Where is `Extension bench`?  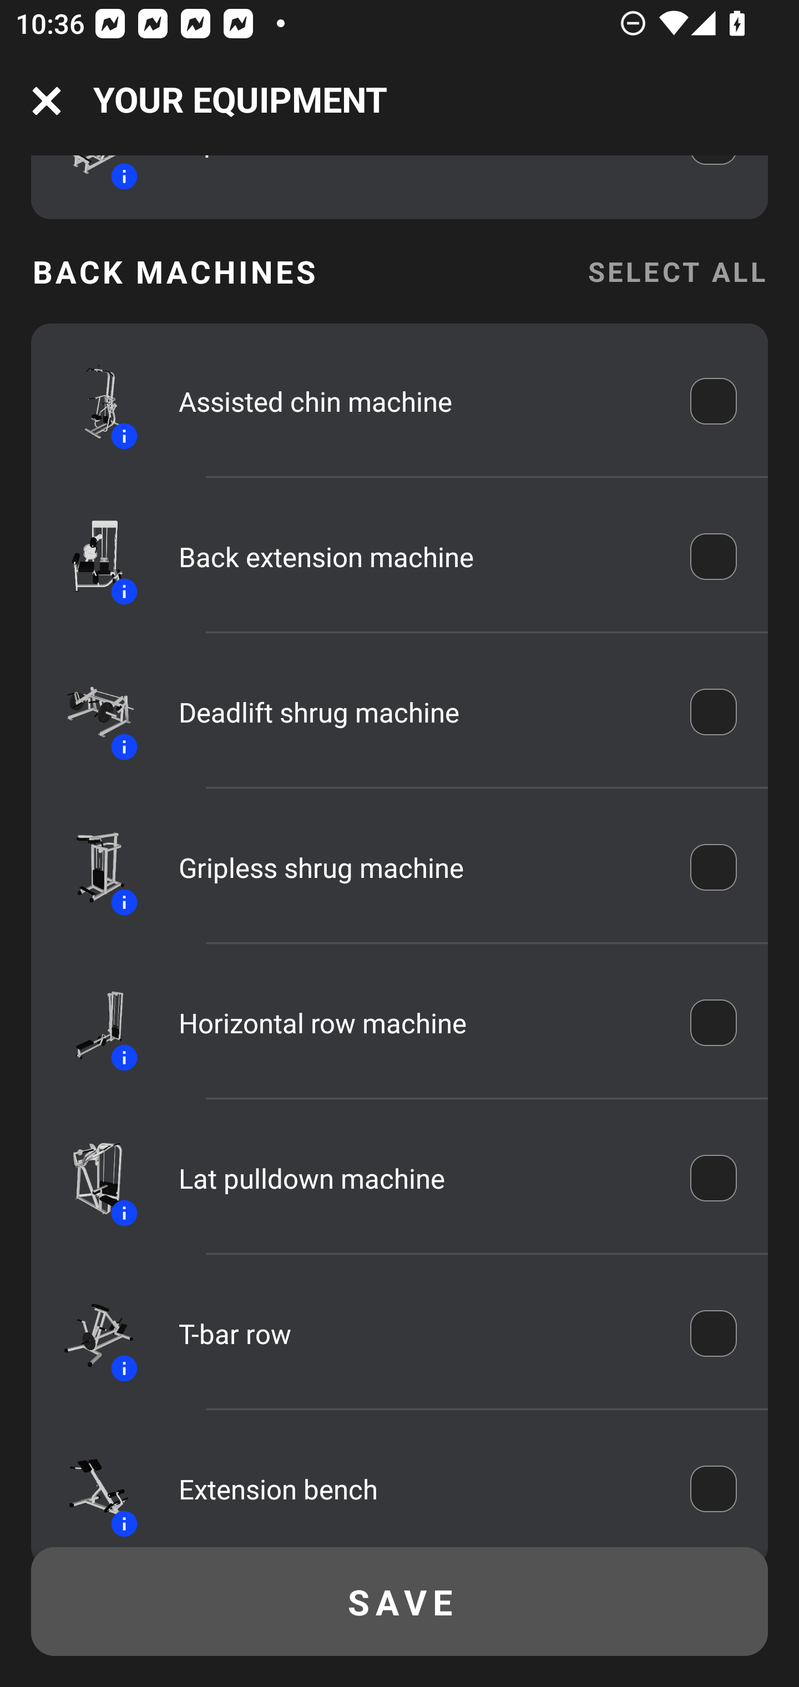 Extension bench is located at coordinates (419, 1488).